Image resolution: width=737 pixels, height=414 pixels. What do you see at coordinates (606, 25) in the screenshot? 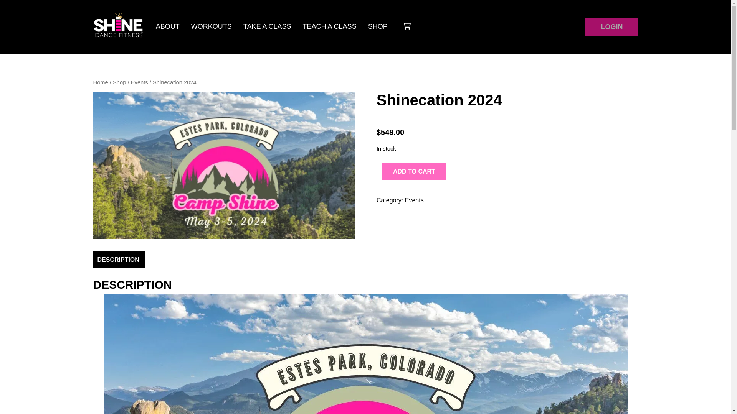
I see `LOGIN` at bounding box center [606, 25].